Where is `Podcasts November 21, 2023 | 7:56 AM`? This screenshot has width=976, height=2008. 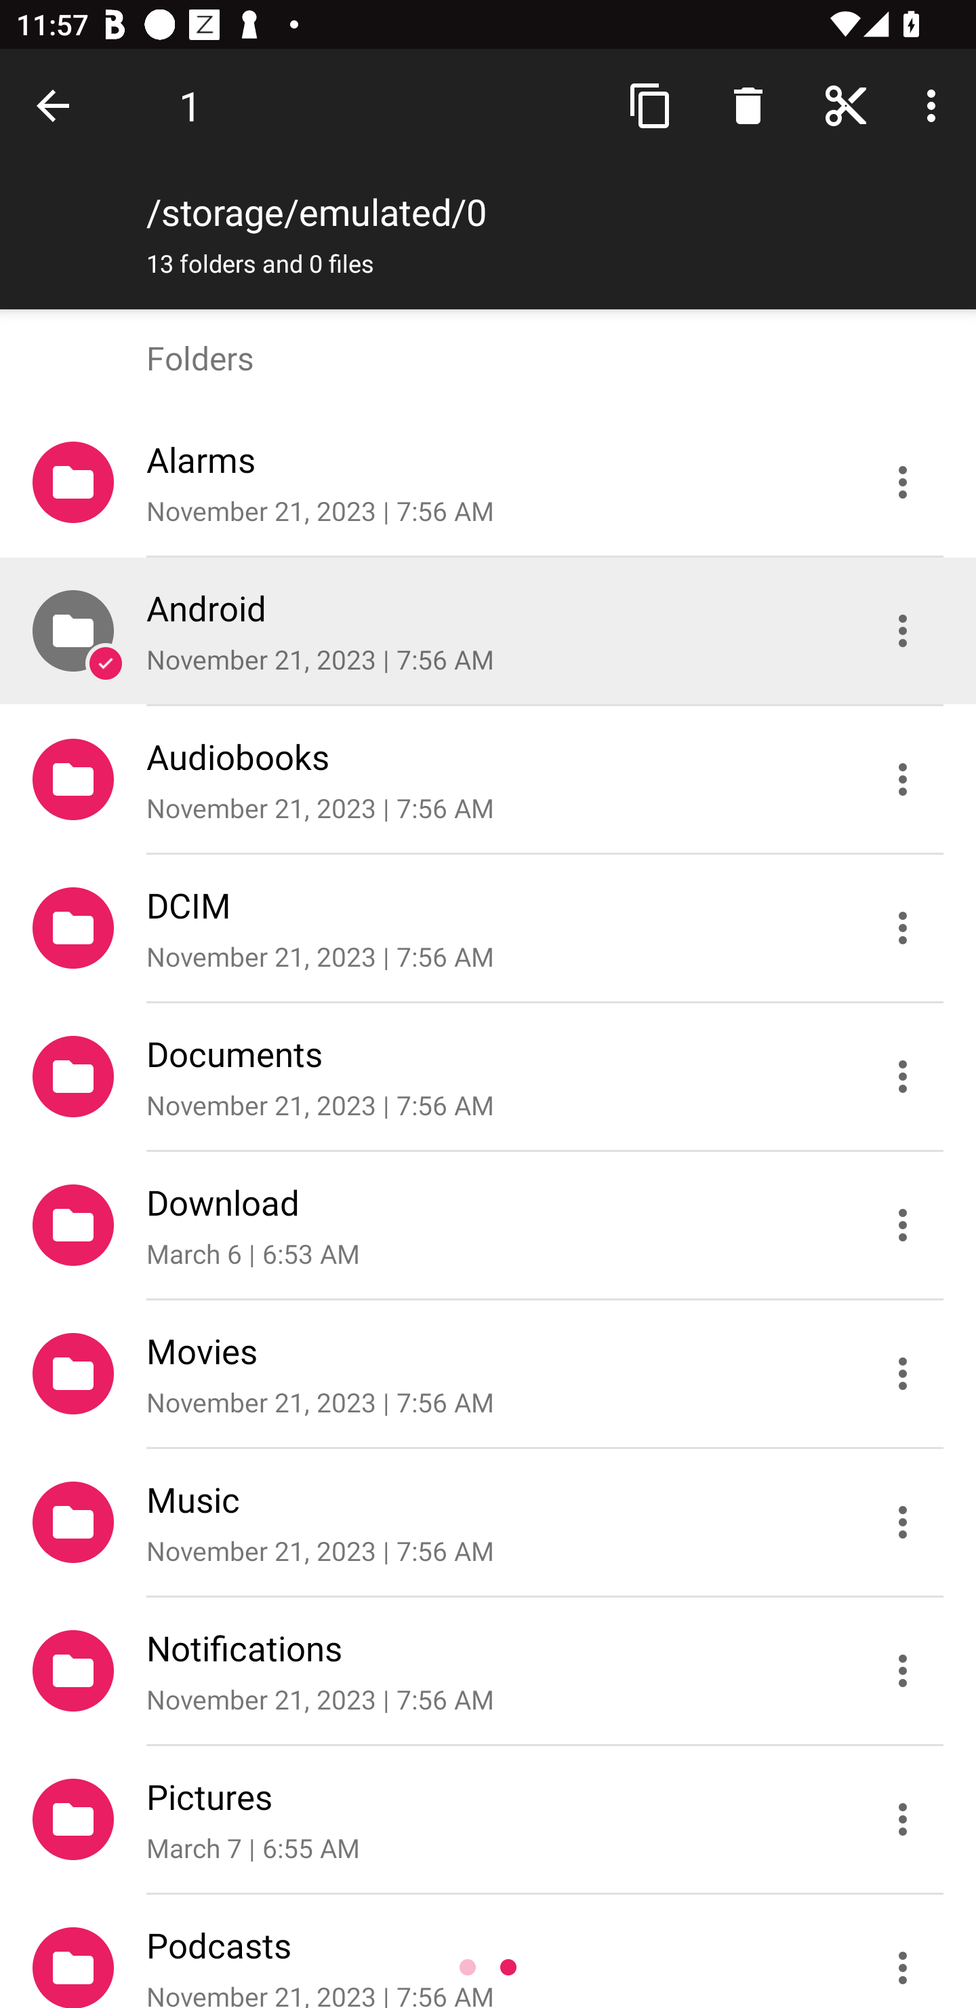
Podcasts November 21, 2023 | 7:56 AM is located at coordinates (488, 1952).